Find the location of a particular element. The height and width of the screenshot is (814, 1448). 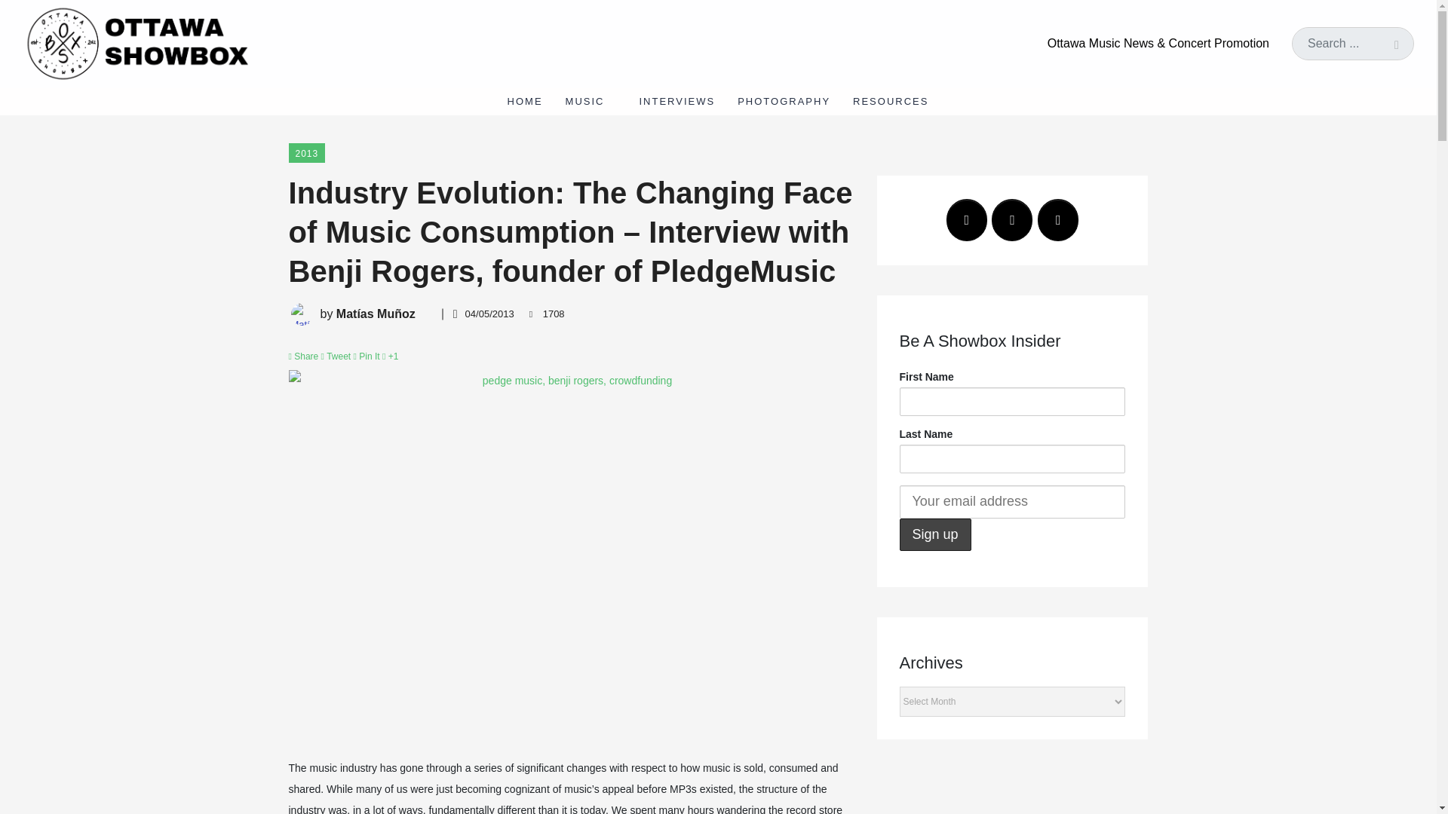

MUSIC is located at coordinates (591, 101).